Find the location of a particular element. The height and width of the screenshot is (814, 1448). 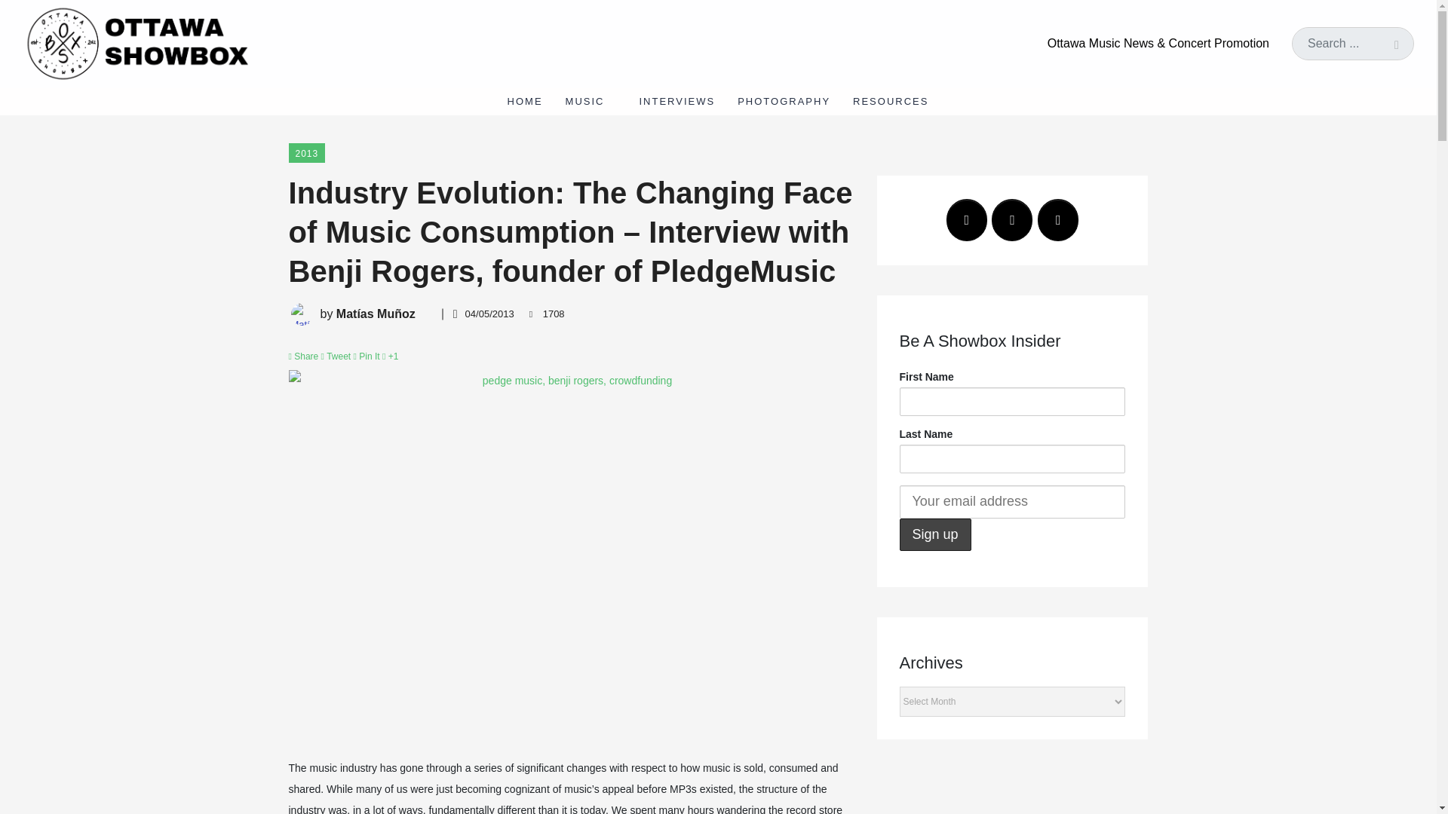

MUSIC is located at coordinates (591, 101).